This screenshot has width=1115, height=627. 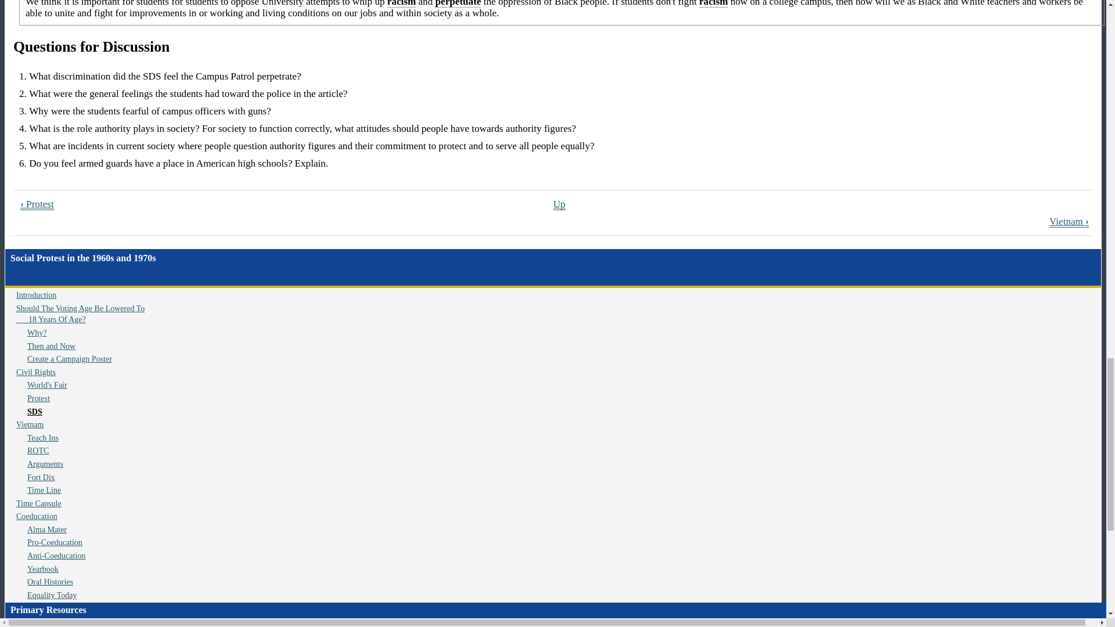 What do you see at coordinates (46, 384) in the screenshot?
I see `World's Fair` at bounding box center [46, 384].